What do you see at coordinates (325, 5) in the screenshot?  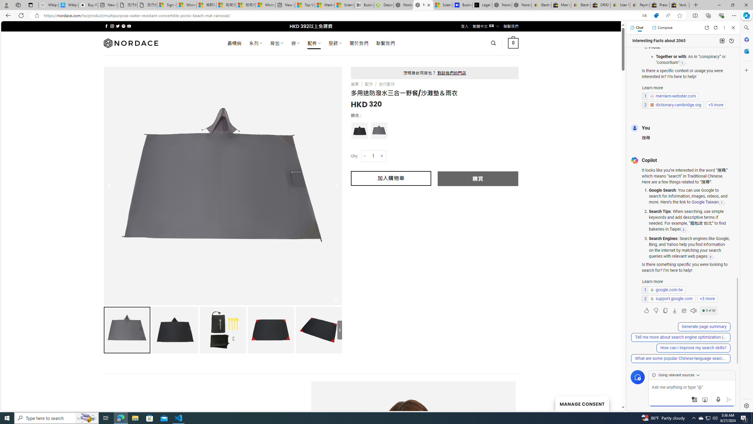 I see `Marine life - MSN` at bounding box center [325, 5].